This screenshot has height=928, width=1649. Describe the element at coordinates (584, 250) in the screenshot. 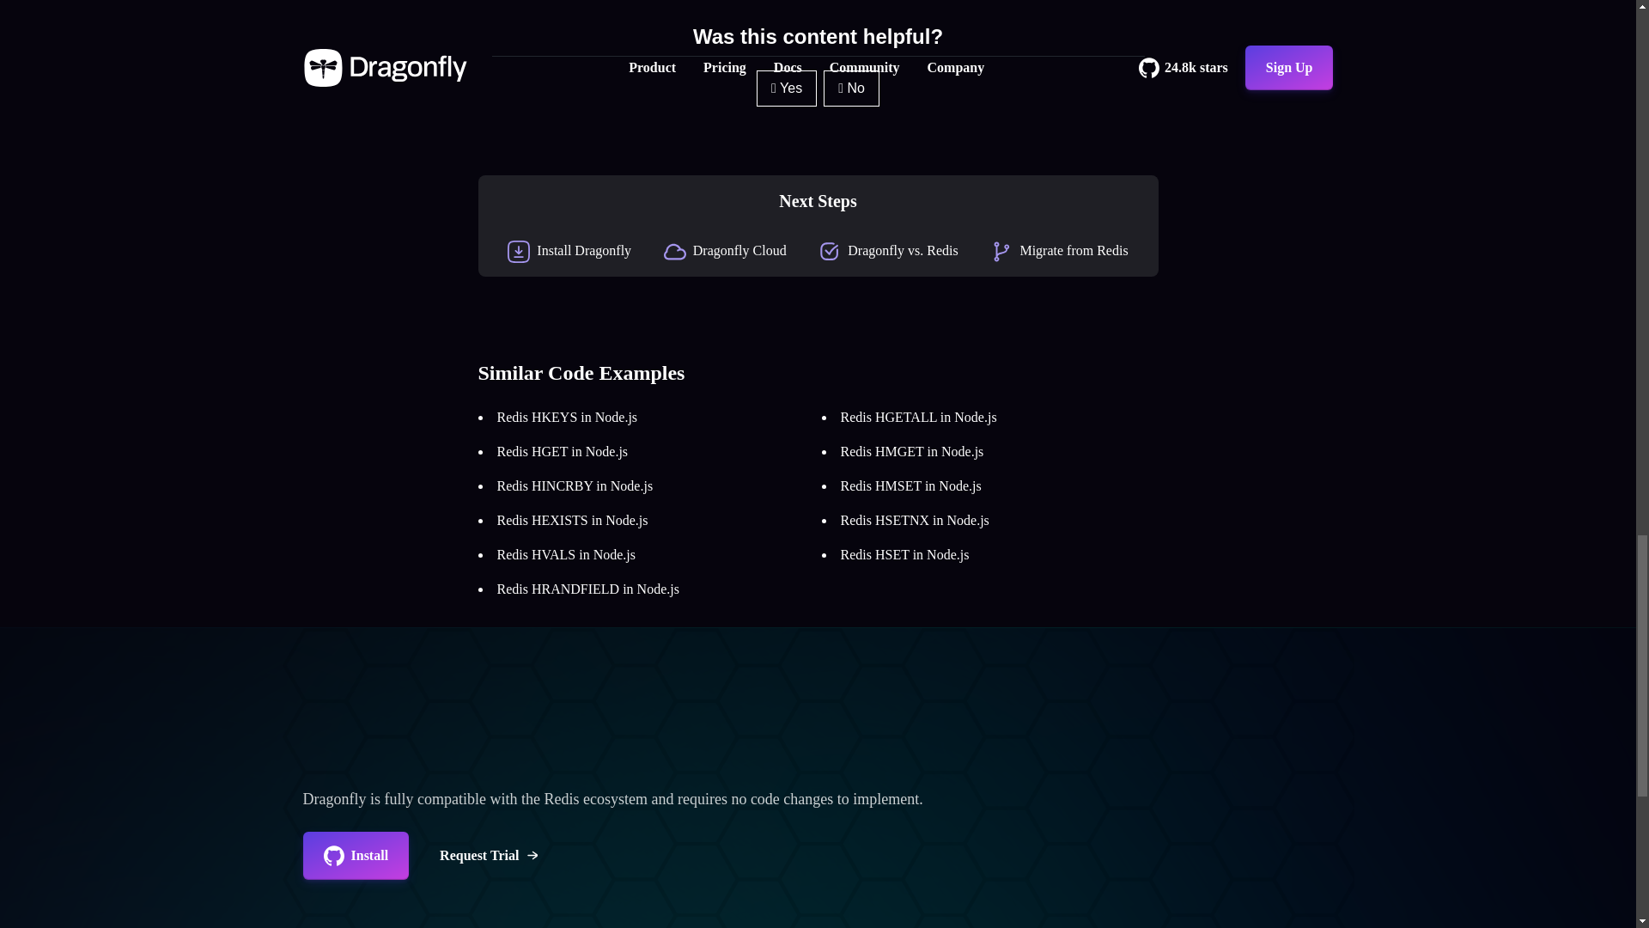

I see `Install Dragonfly` at that location.